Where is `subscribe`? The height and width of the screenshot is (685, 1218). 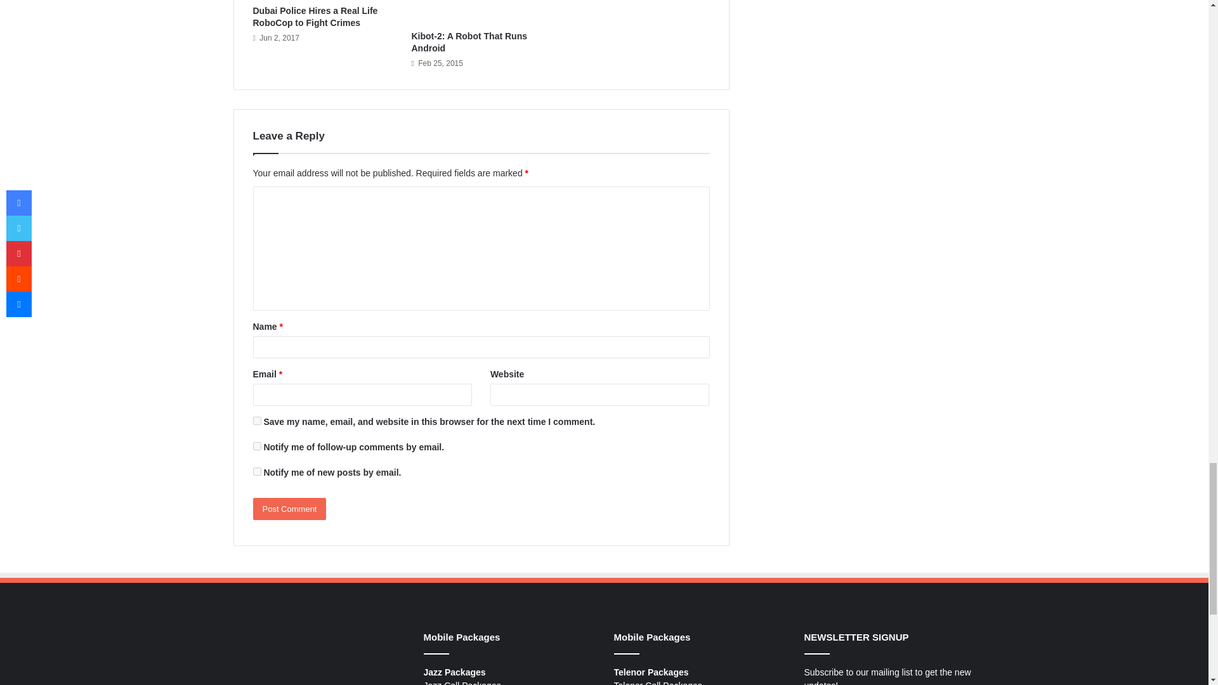 subscribe is located at coordinates (256, 445).